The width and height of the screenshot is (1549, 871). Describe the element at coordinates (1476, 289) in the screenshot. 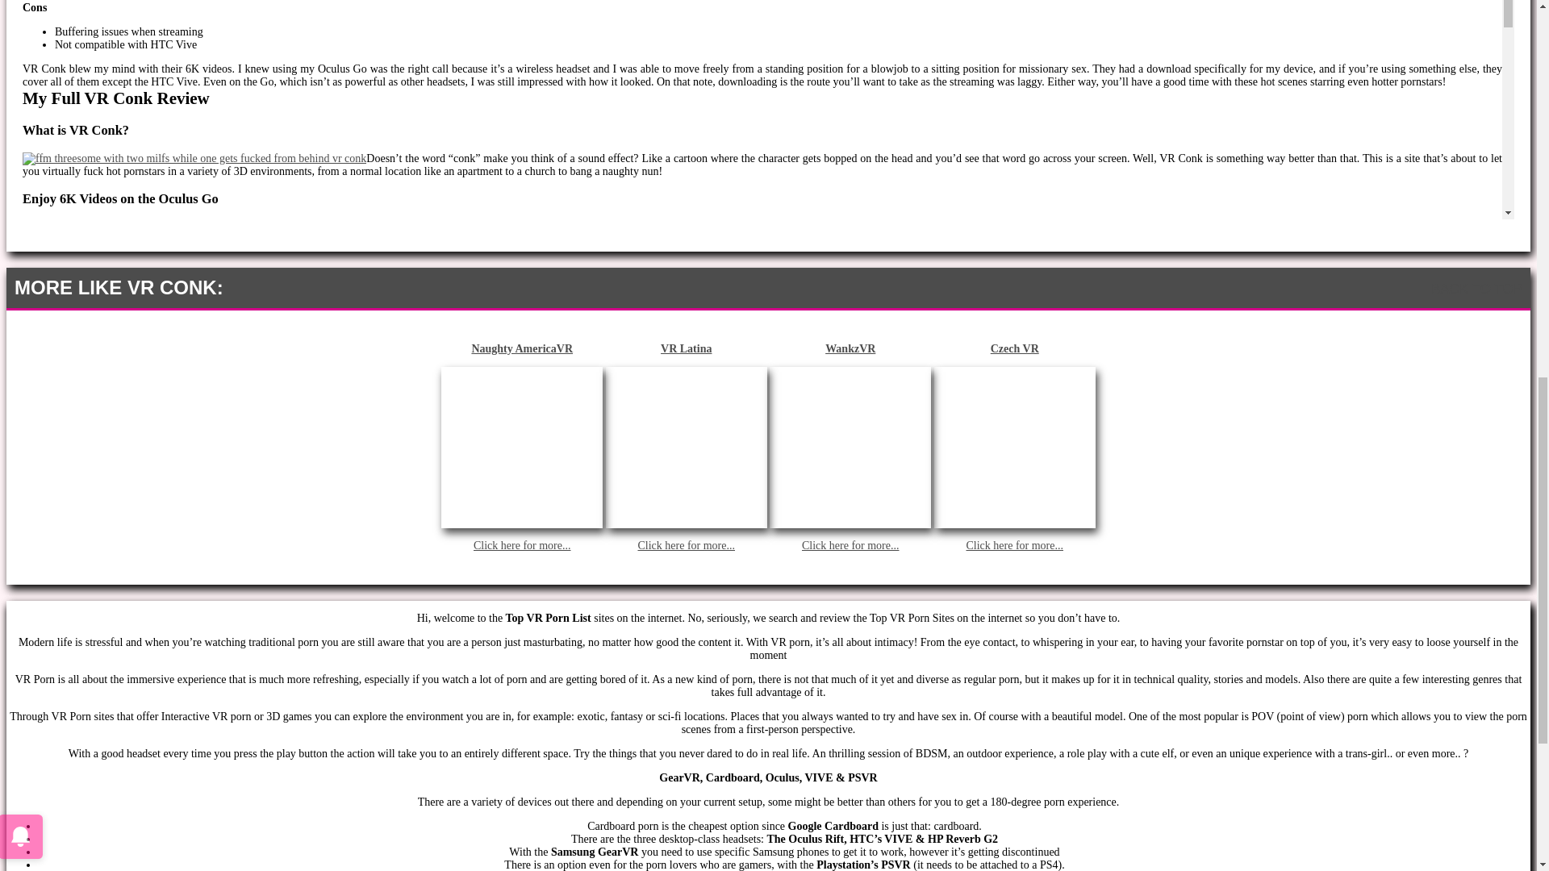

I see `BACK TO TOP` at that location.